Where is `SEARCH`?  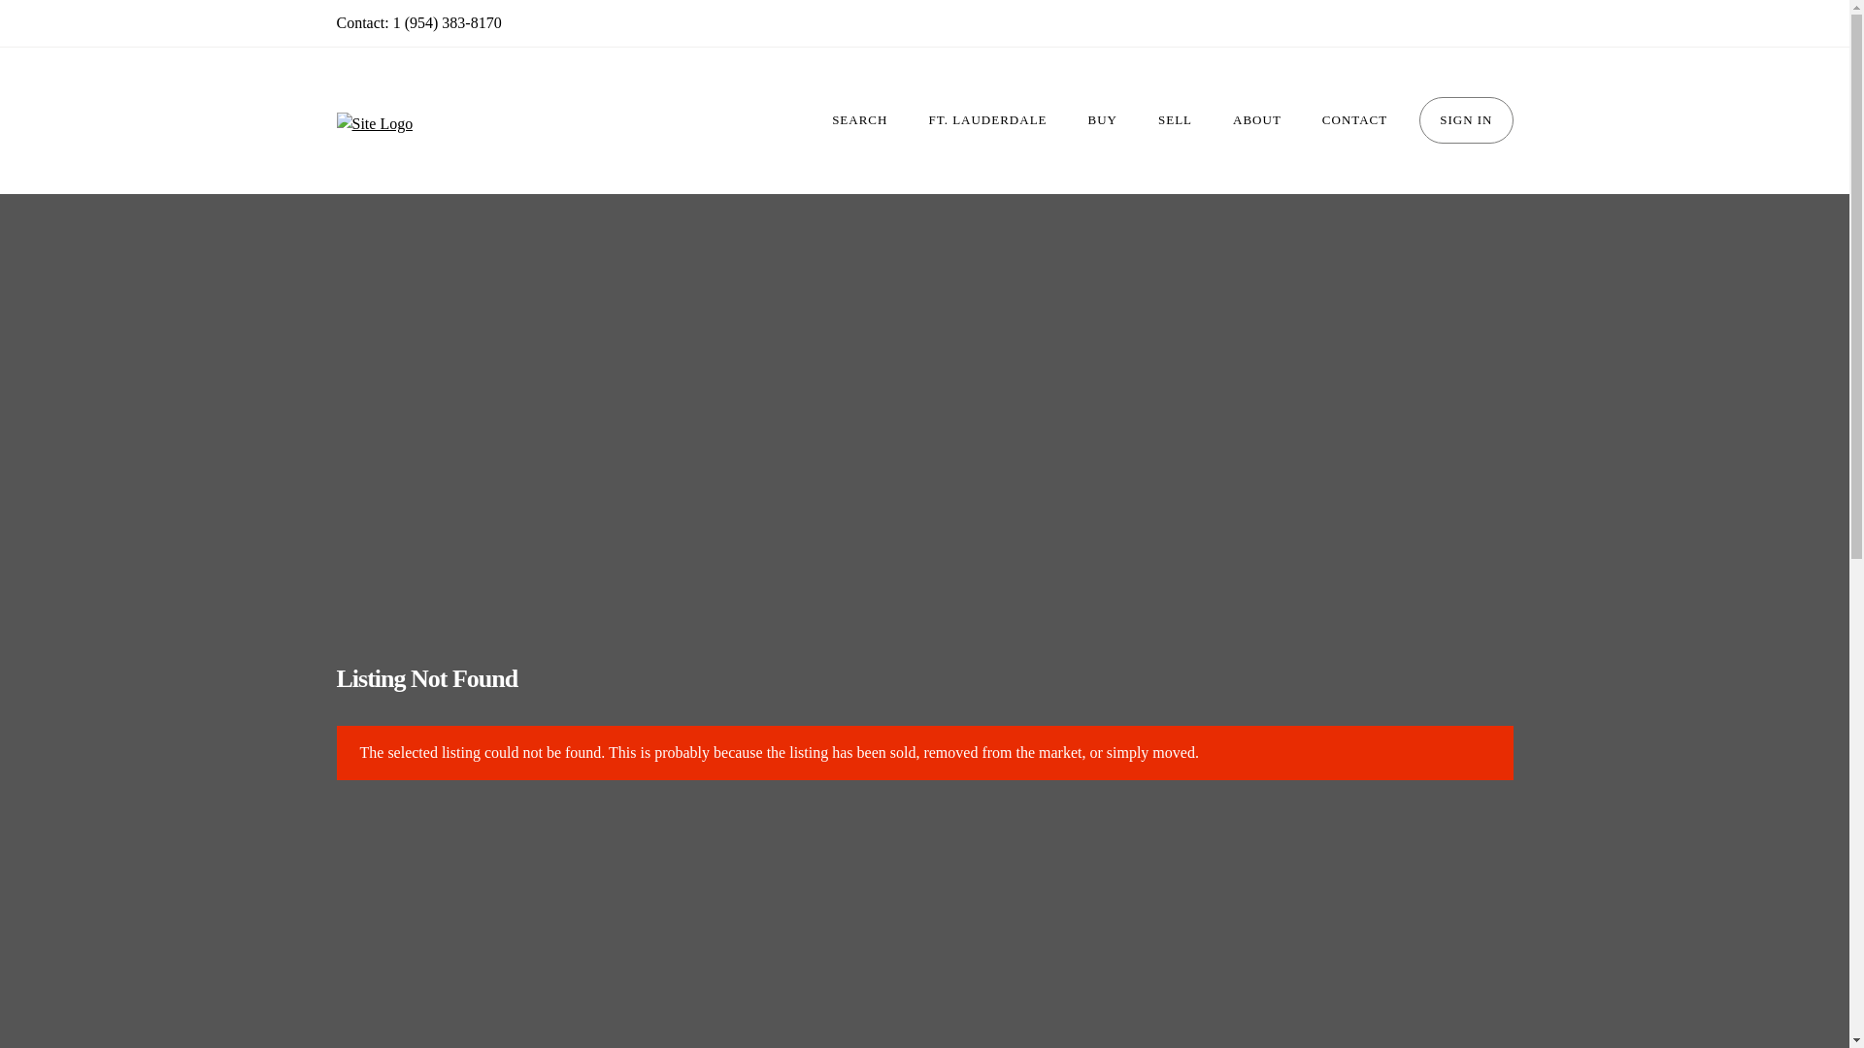 SEARCH is located at coordinates (859, 120).